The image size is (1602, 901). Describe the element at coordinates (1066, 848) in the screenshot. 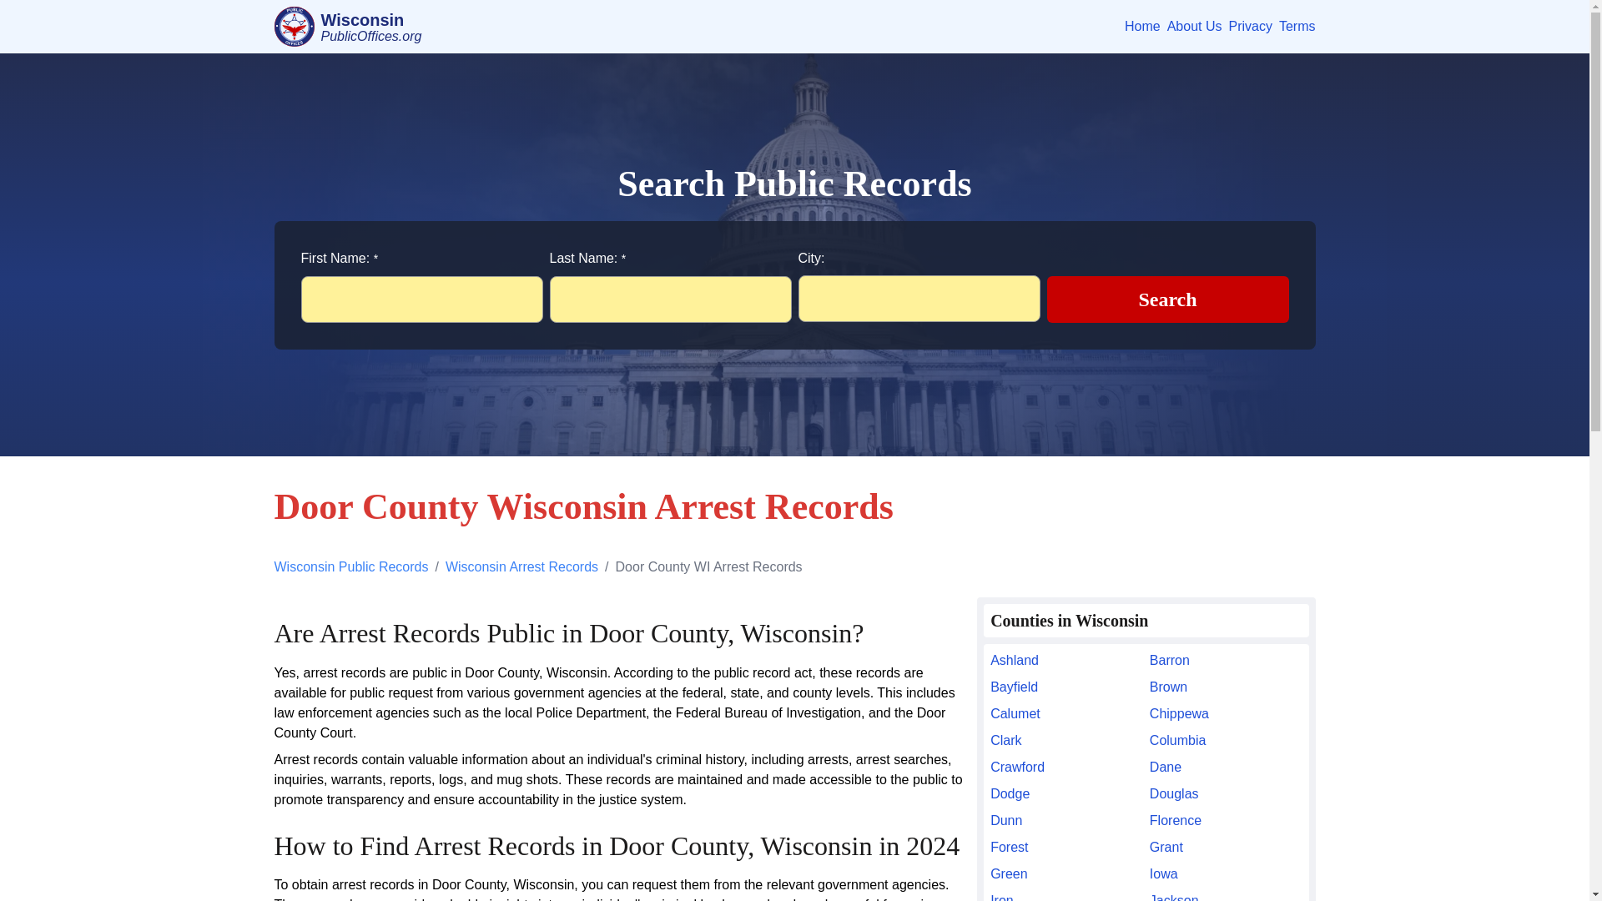

I see `Forest` at that location.